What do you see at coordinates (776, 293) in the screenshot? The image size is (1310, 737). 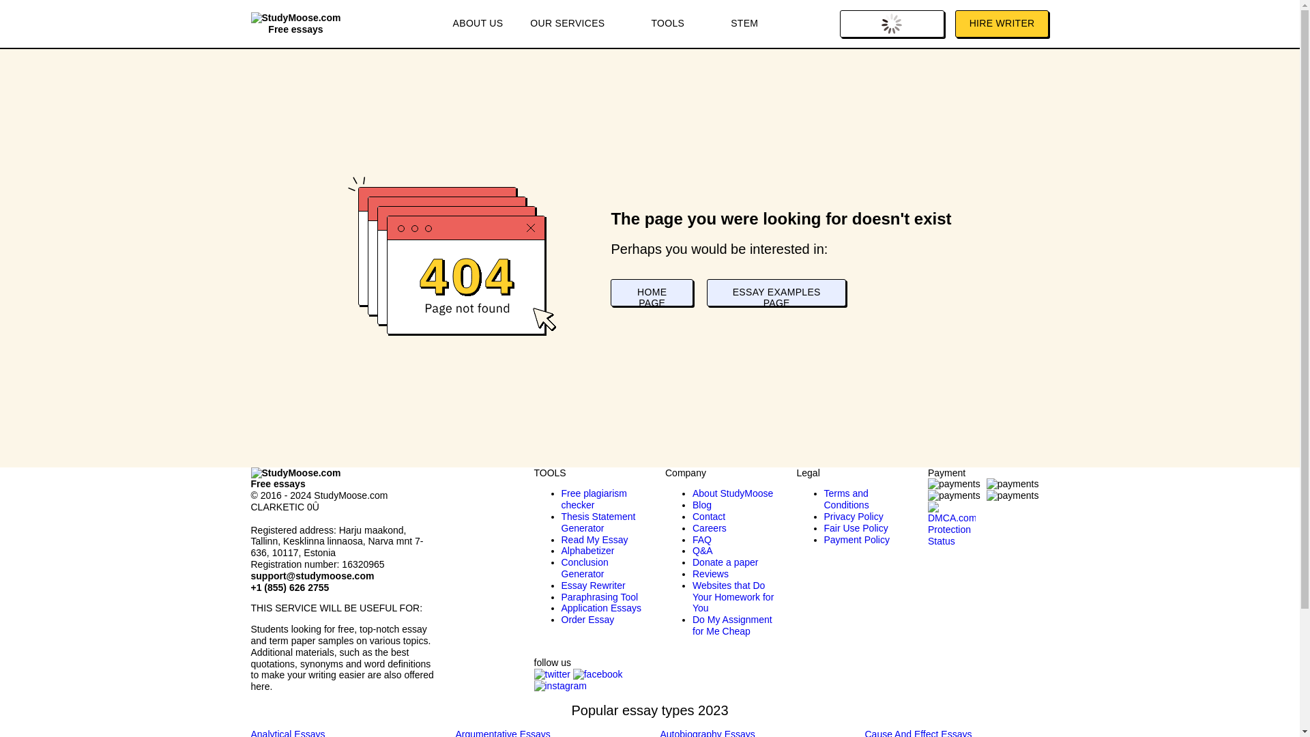 I see `ESSAY EXAMPLES PAGE` at bounding box center [776, 293].